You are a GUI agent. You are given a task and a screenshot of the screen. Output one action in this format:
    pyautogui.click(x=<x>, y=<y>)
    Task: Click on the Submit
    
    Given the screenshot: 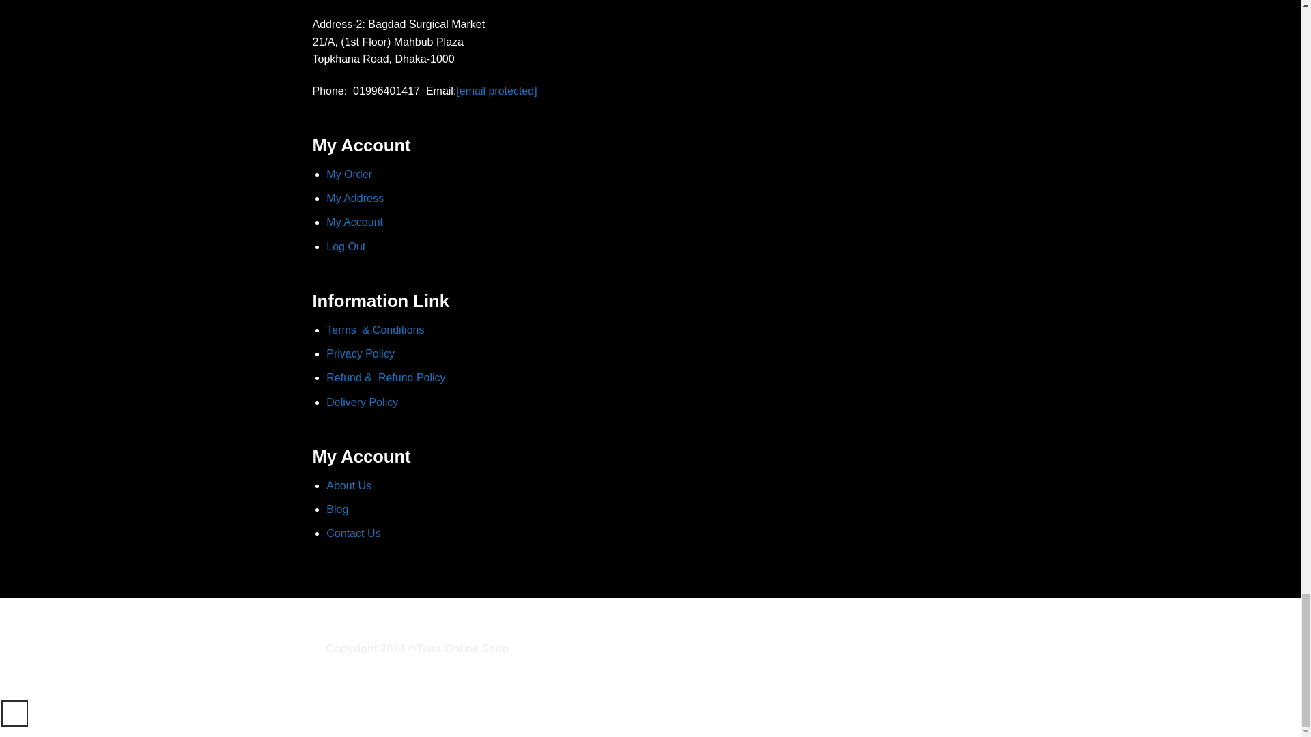 What is the action you would take?
    pyautogui.click(x=358, y=246)
    